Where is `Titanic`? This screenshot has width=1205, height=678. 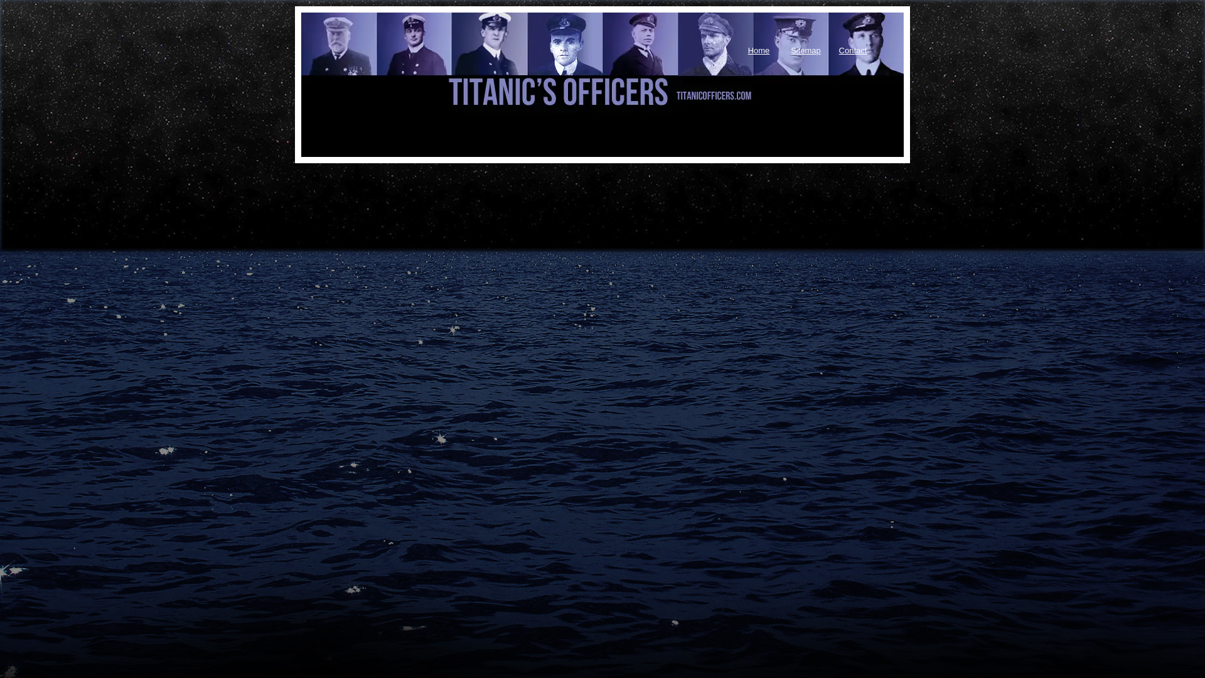
Titanic is located at coordinates (364, 62).